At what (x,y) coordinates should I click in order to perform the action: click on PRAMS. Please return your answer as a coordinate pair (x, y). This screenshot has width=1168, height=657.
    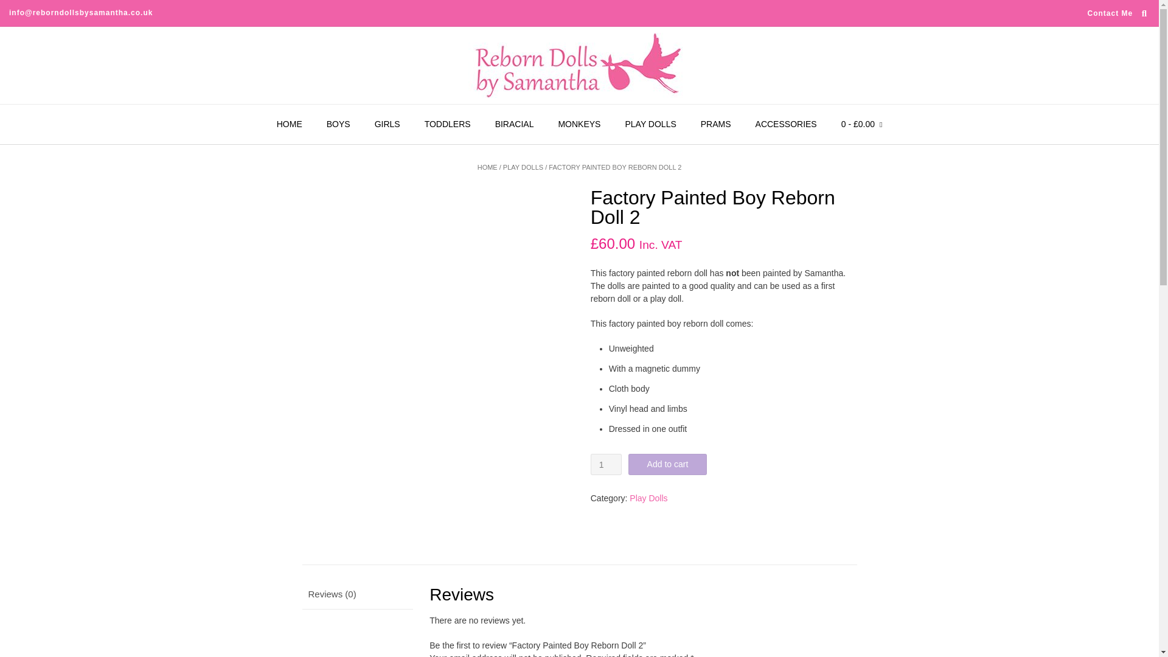
    Looking at the image, I should click on (715, 124).